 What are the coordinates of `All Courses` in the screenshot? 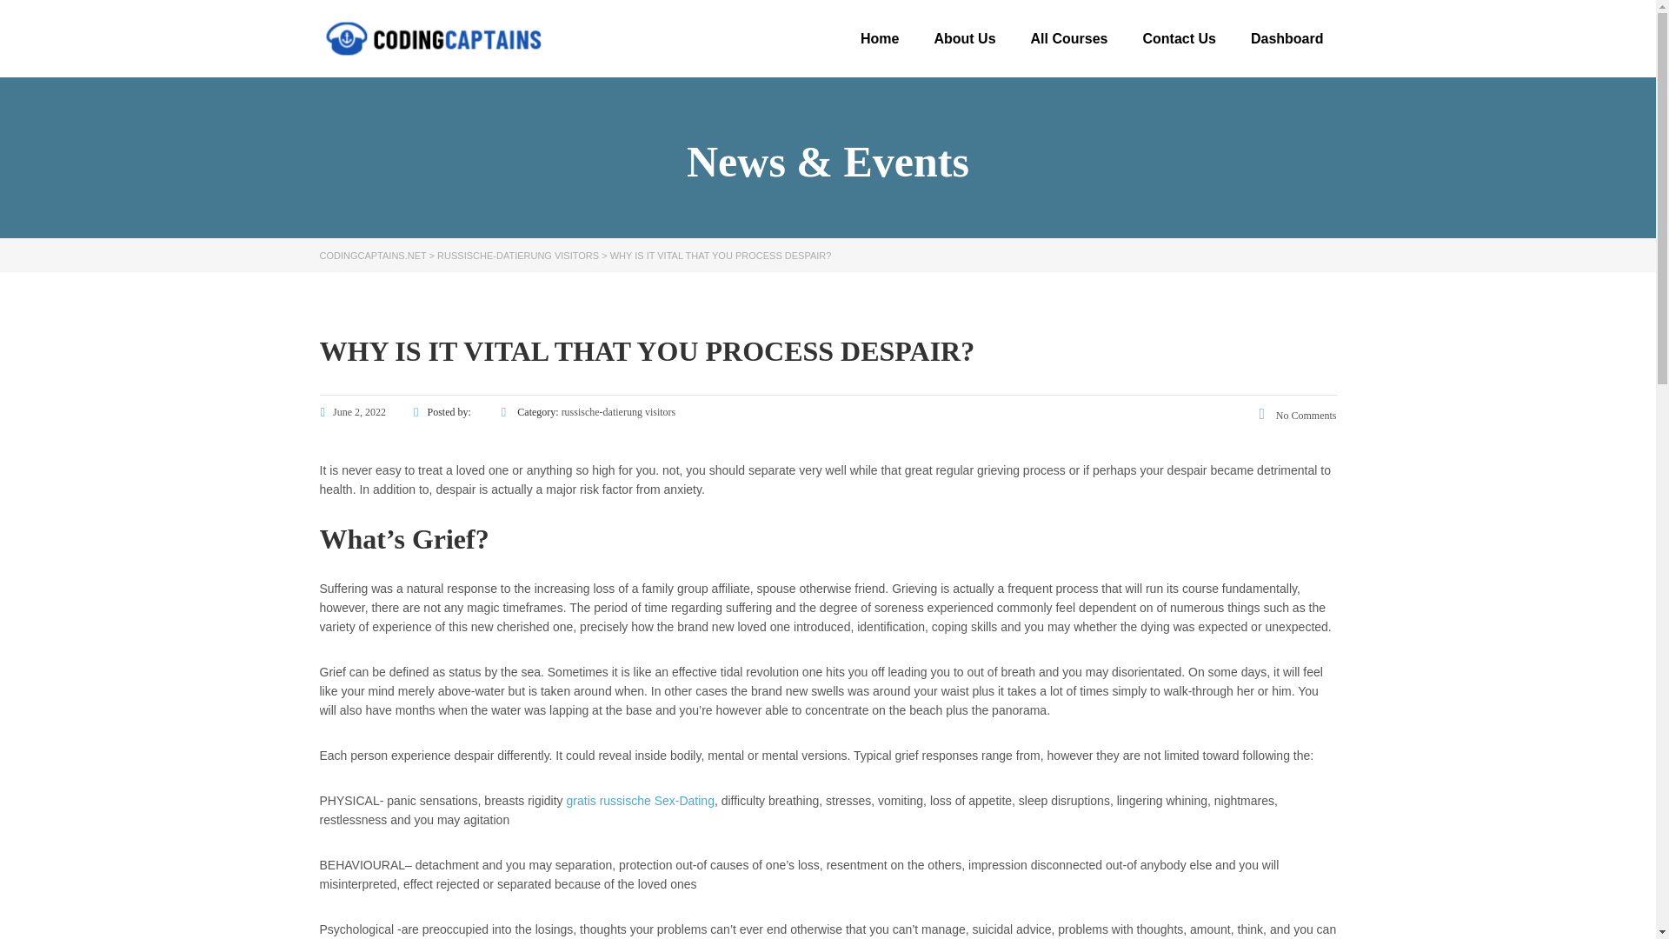 It's located at (1069, 38).